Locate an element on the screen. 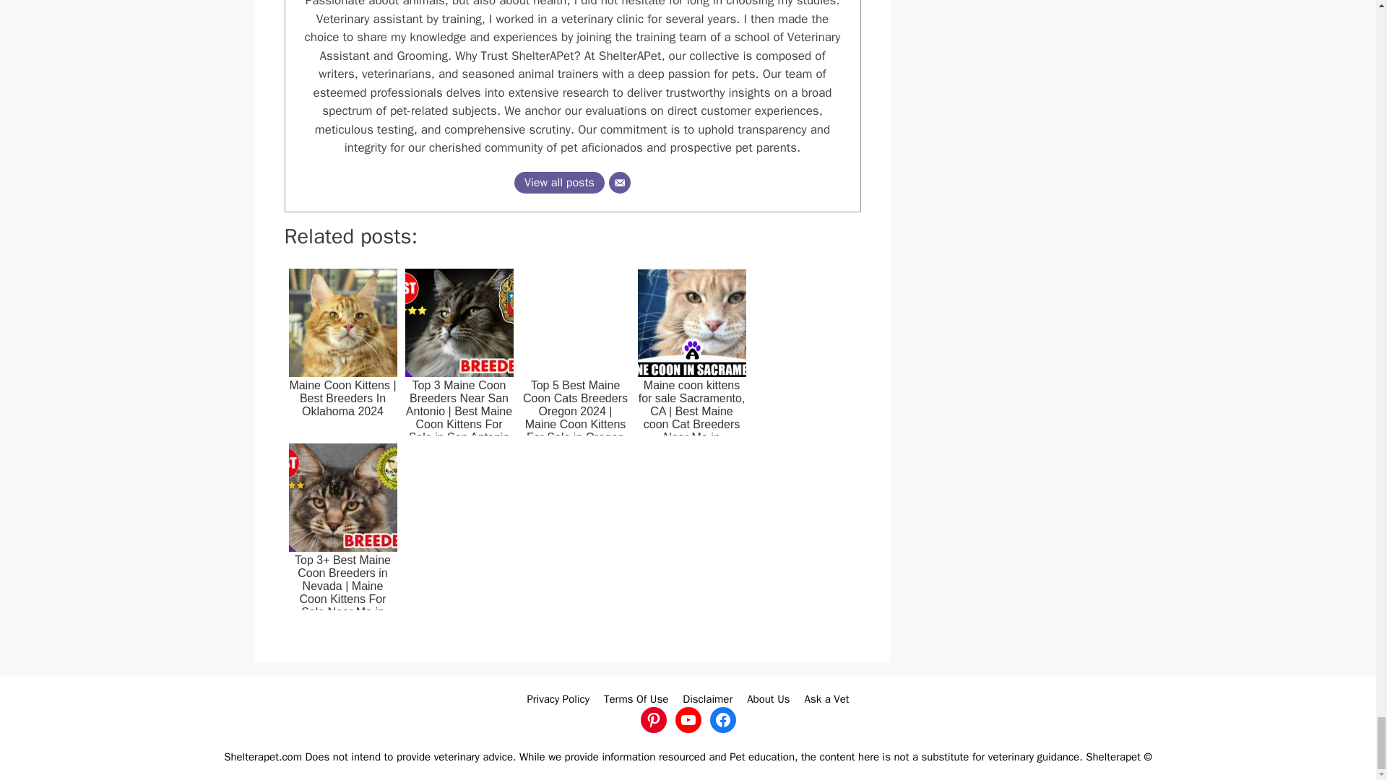 The image size is (1387, 780). View all posts is located at coordinates (559, 182).